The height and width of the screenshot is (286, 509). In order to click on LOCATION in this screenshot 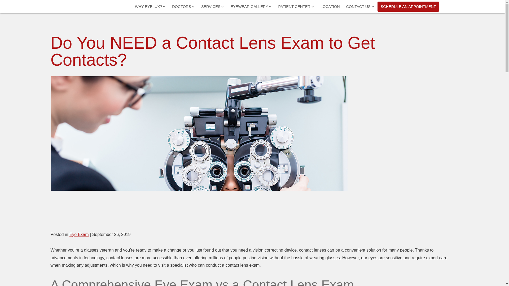, I will do `click(330, 7)`.